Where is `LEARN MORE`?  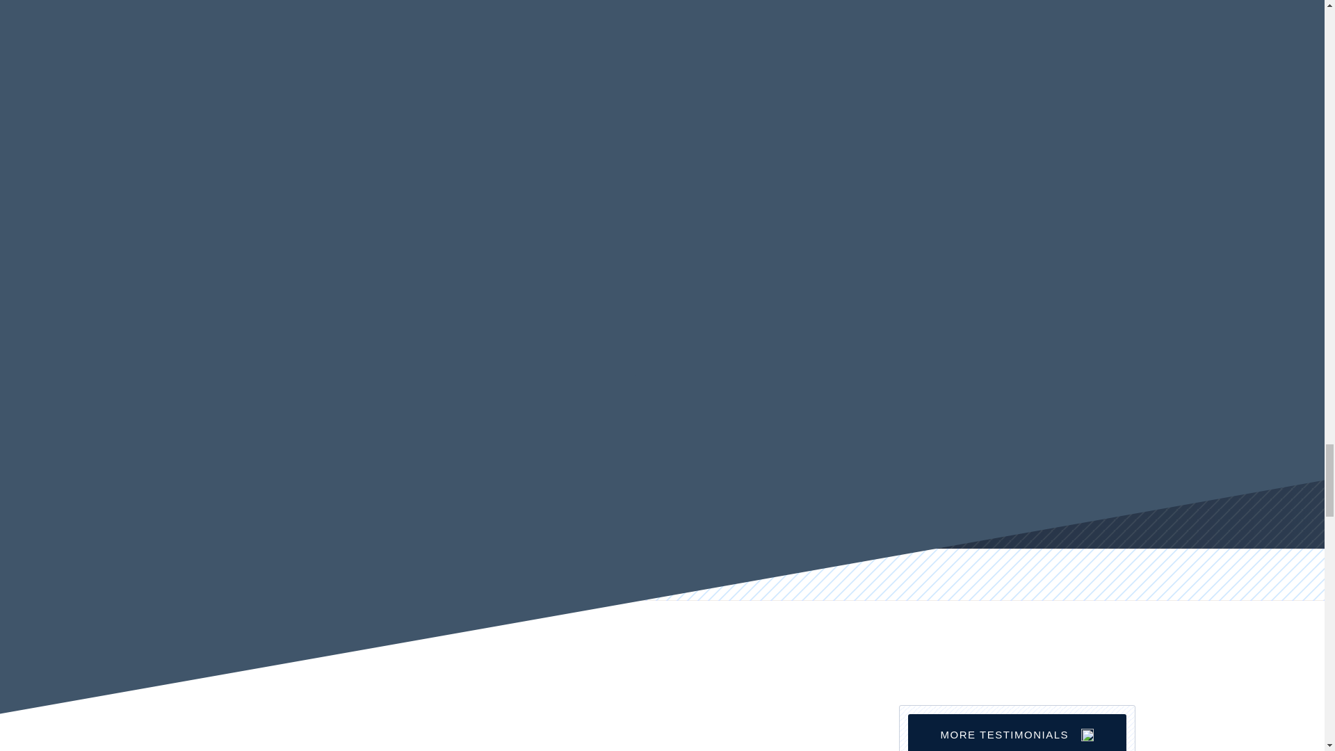
LEARN MORE is located at coordinates (1042, 121).